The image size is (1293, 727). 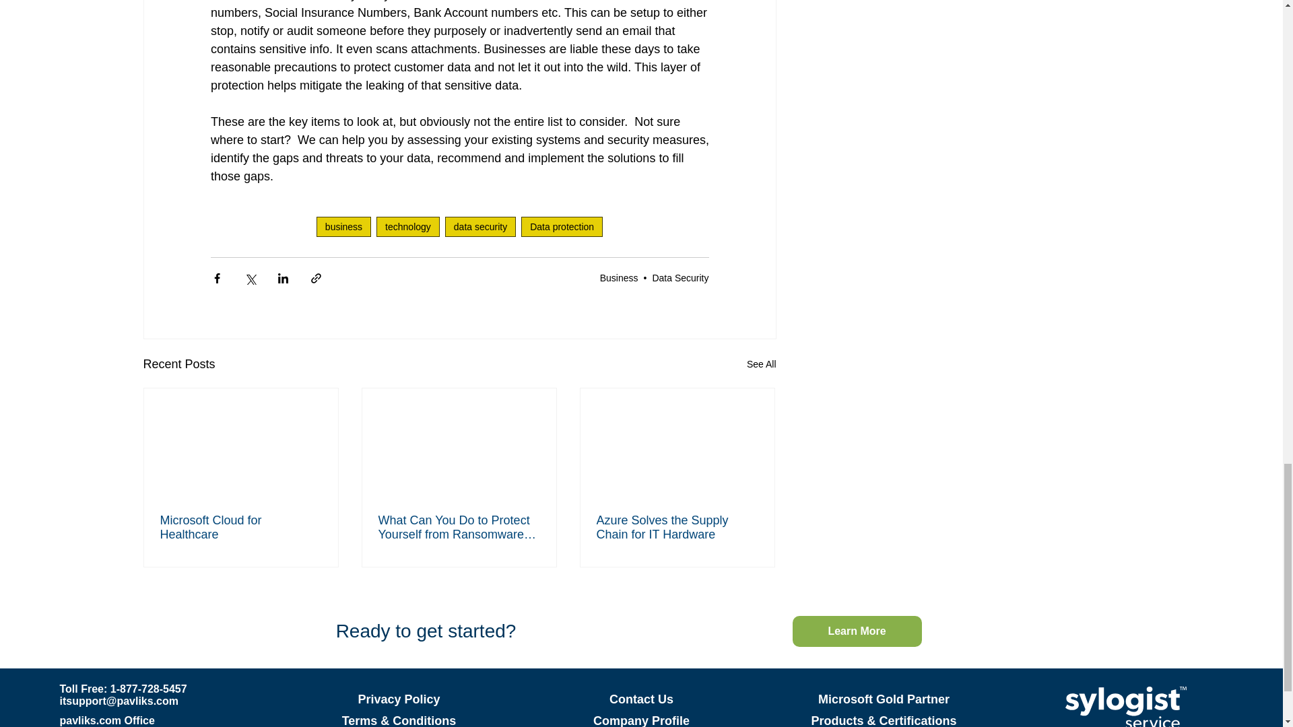 I want to click on data security, so click(x=480, y=226).